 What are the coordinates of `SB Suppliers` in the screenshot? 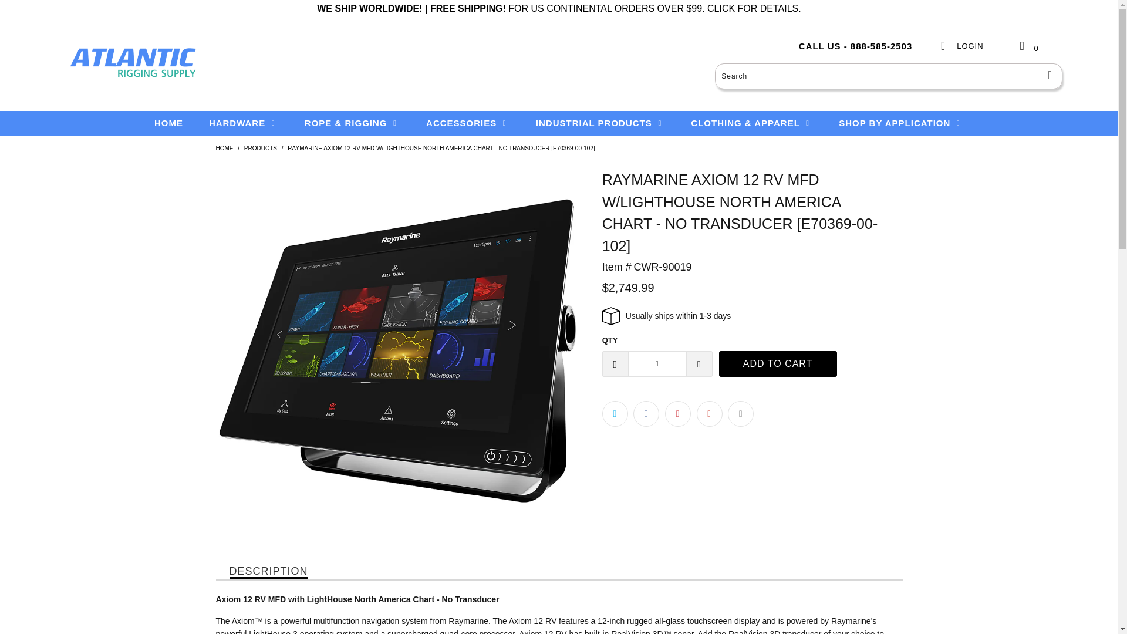 It's located at (224, 148).